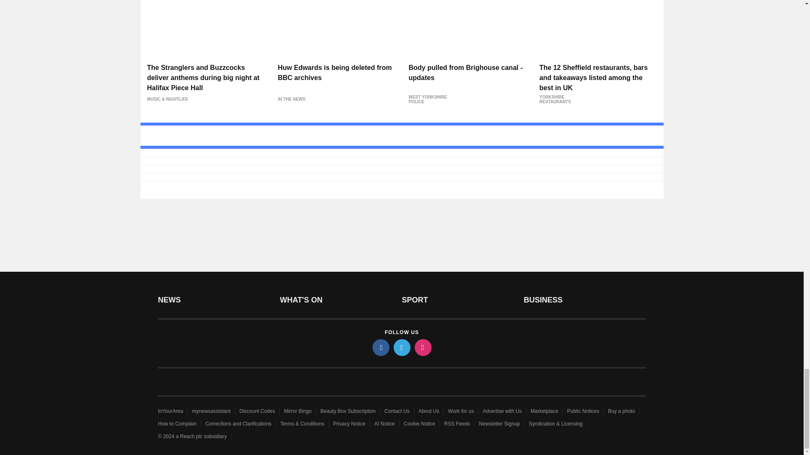 Image resolution: width=810 pixels, height=455 pixels. Describe the element at coordinates (401, 347) in the screenshot. I see `twitter` at that location.